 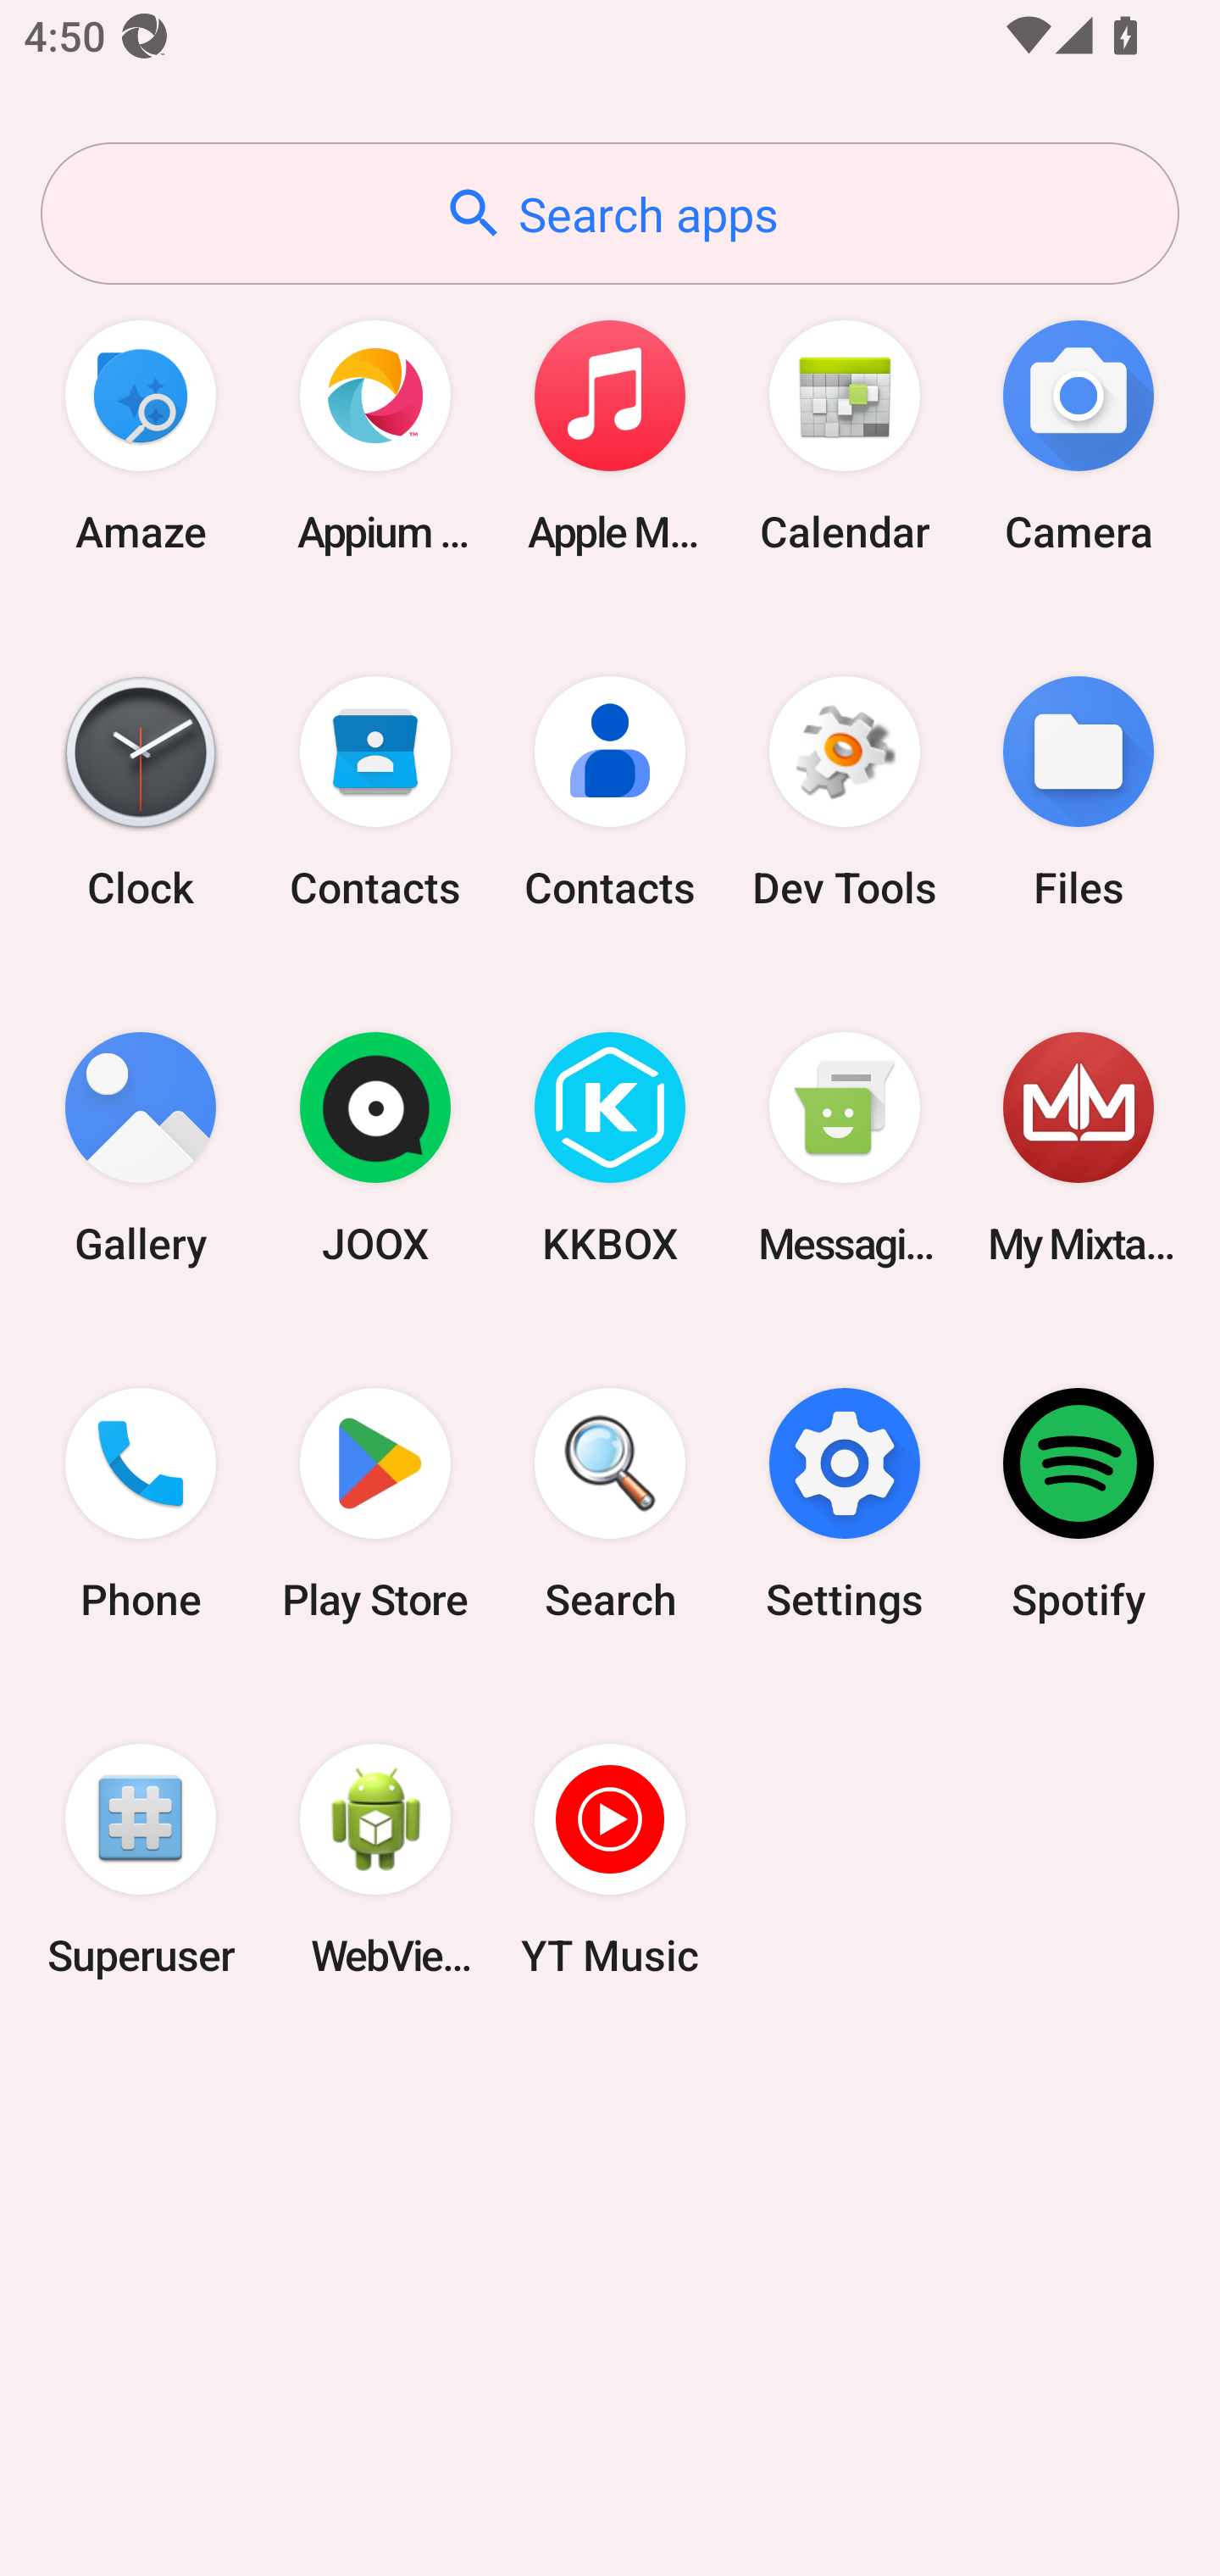 What do you see at coordinates (375, 1504) in the screenshot?
I see `Play Store` at bounding box center [375, 1504].